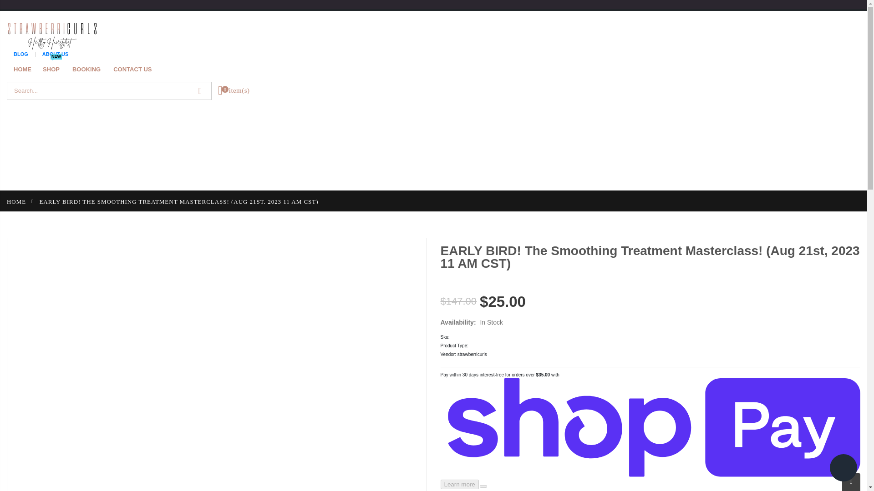  What do you see at coordinates (90, 70) in the screenshot?
I see `Back to the frontpage` at bounding box center [90, 70].